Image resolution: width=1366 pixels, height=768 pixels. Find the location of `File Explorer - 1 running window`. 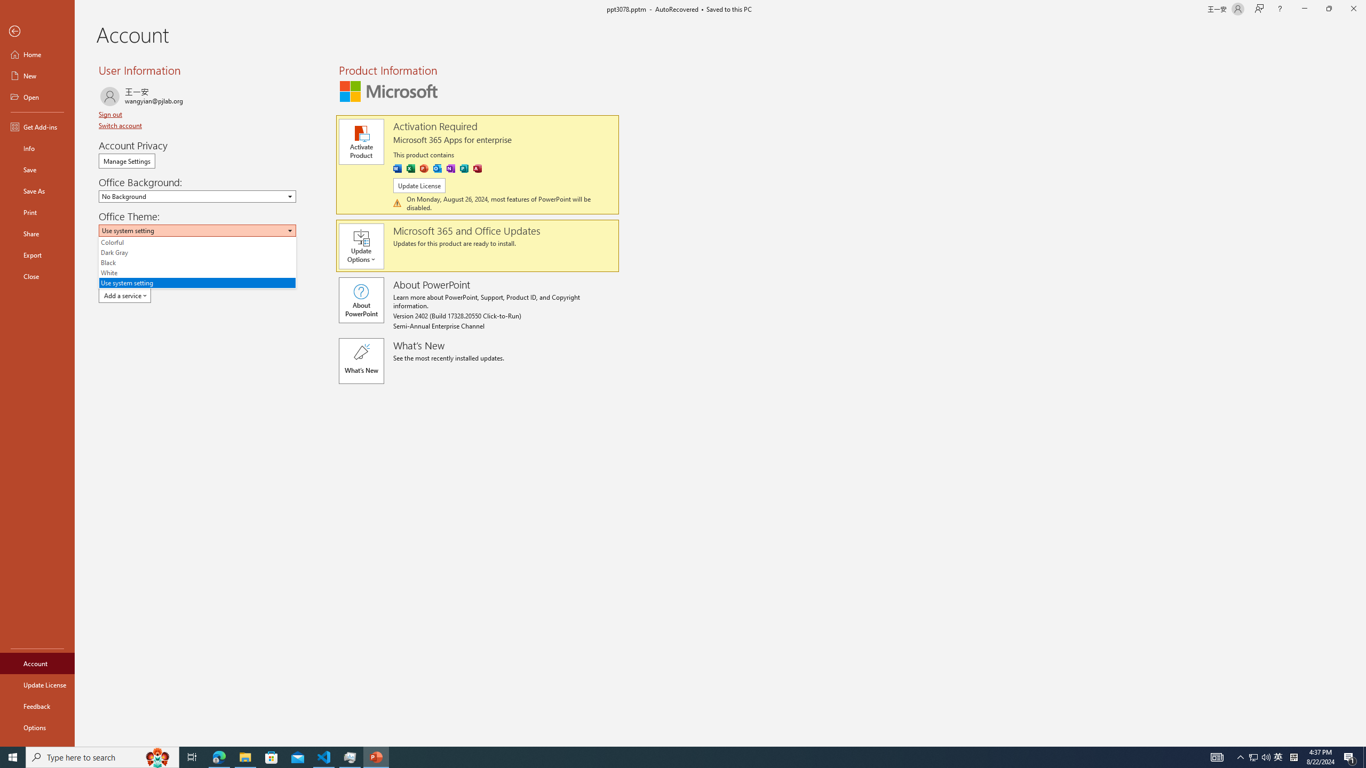

File Explorer - 1 running window is located at coordinates (245, 757).